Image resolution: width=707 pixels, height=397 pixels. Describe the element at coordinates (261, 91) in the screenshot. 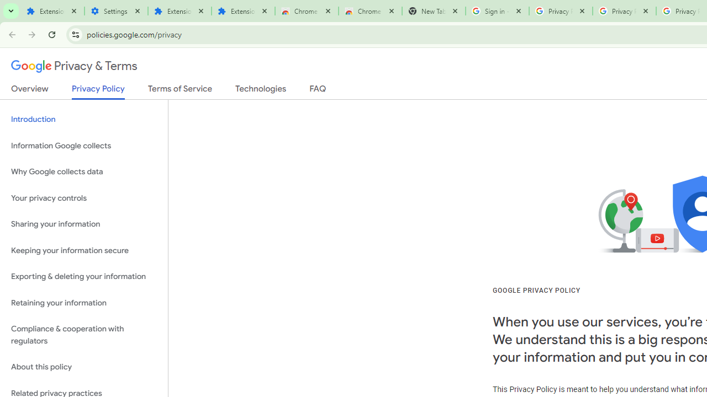

I see `Technologies` at that location.